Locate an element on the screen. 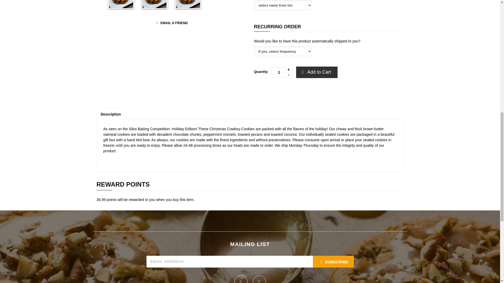 This screenshot has height=283, width=504. Thumbnail is located at coordinates (155, 5).